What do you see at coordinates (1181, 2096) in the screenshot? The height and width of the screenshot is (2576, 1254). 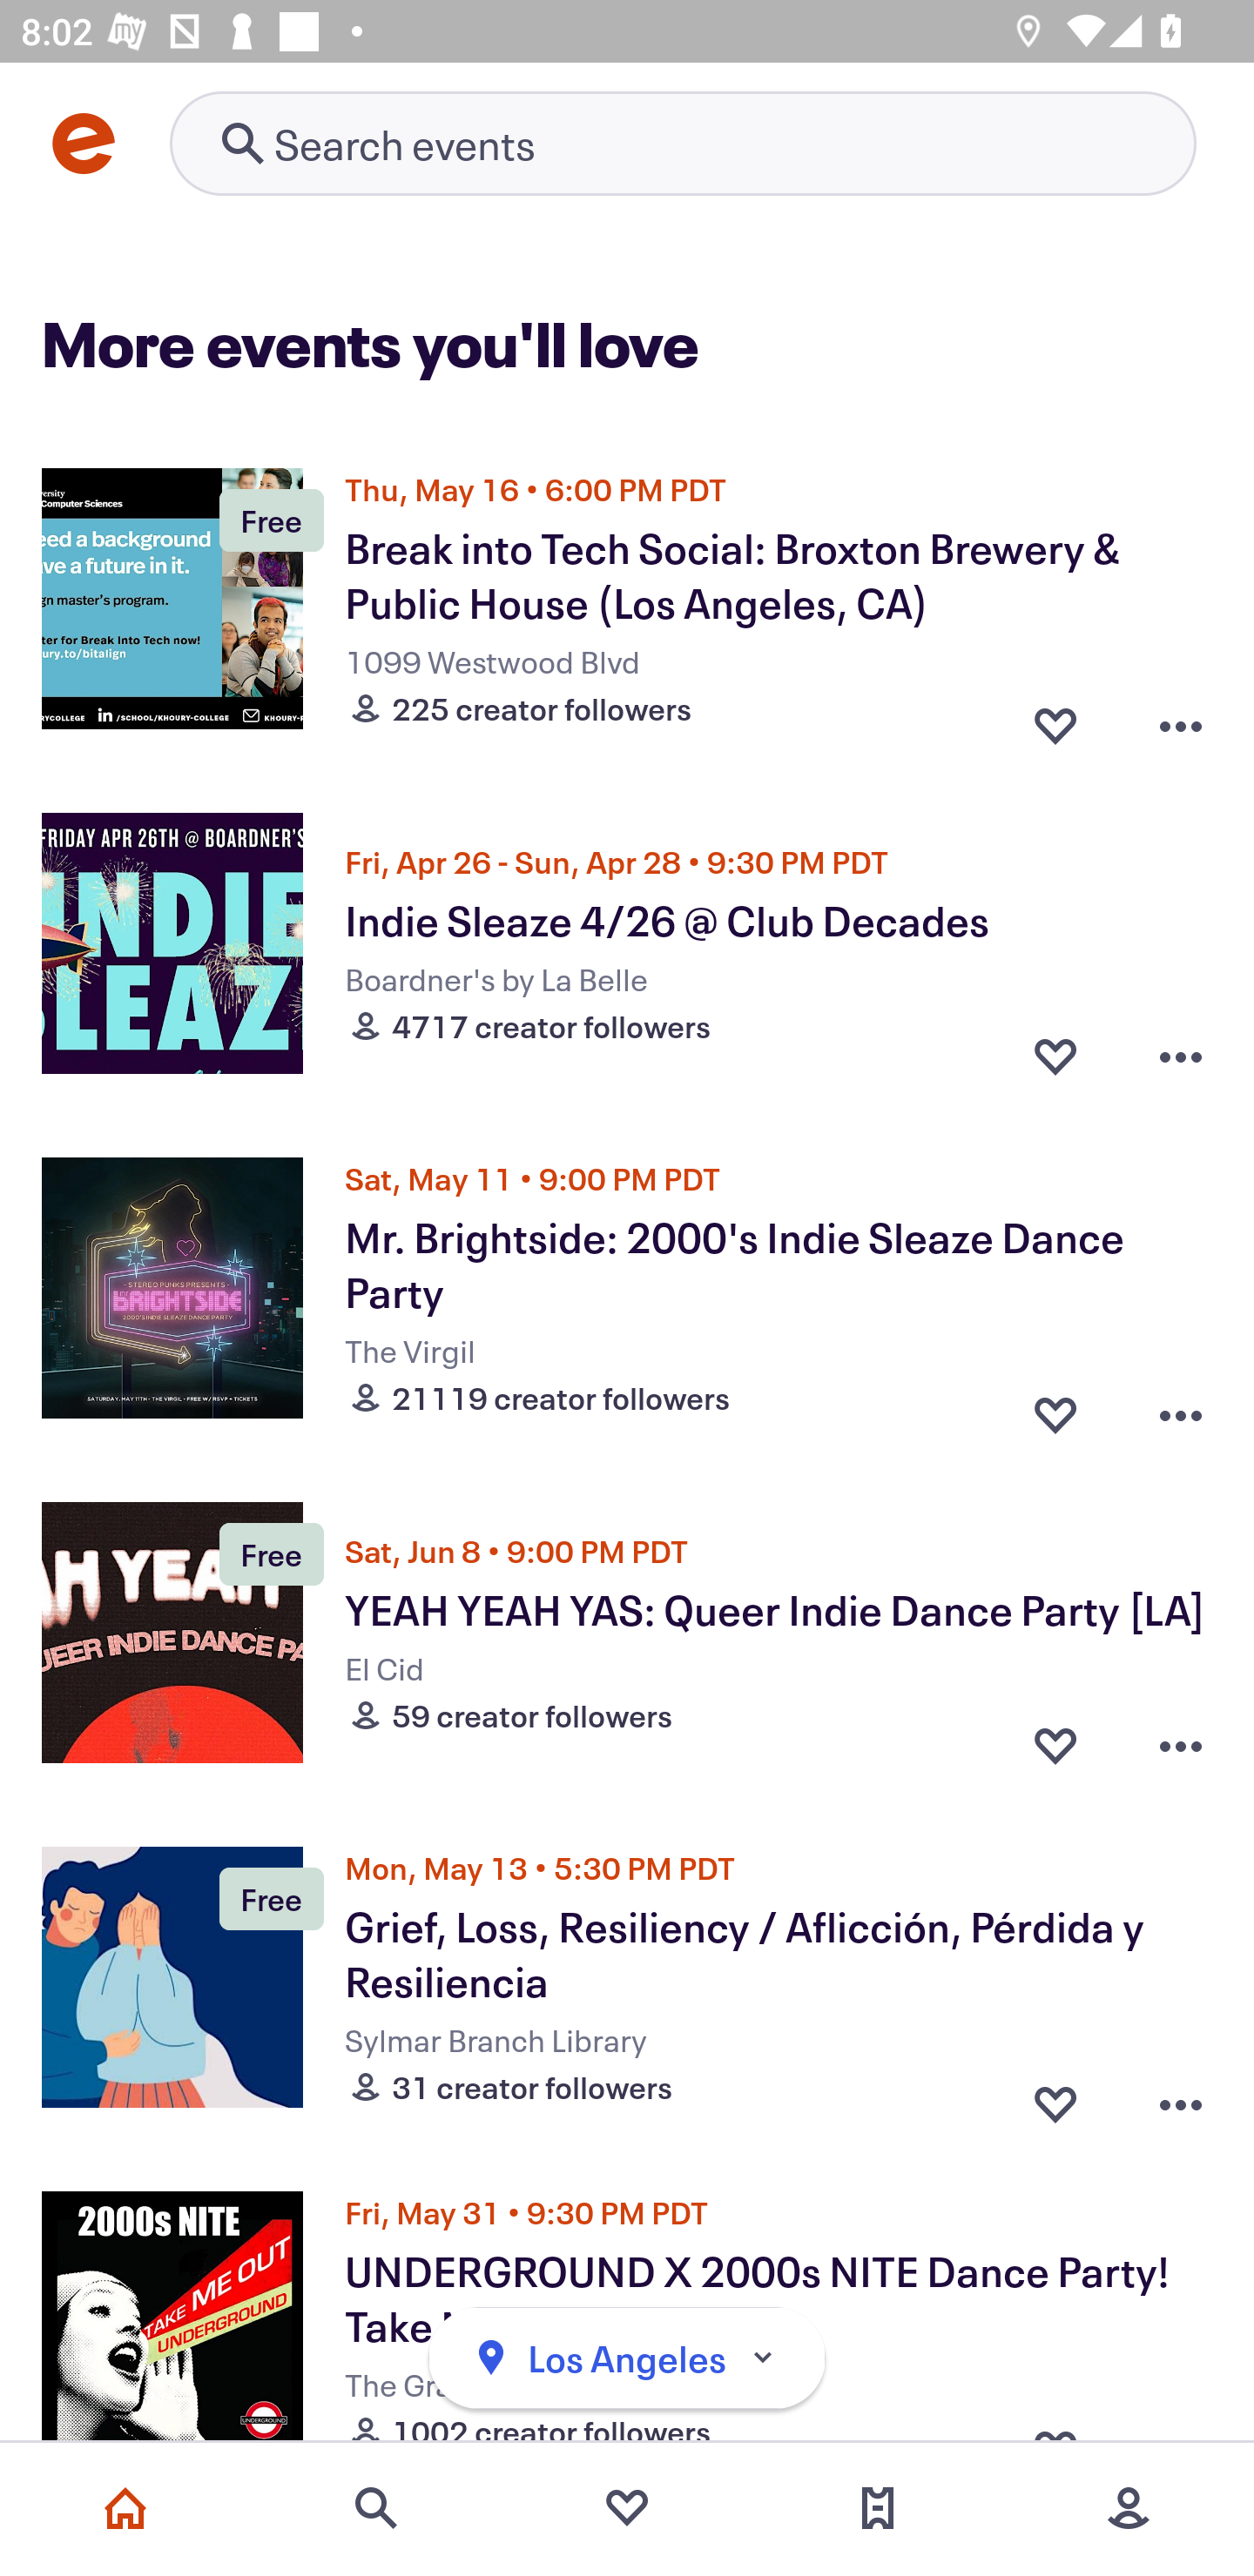 I see `Overflow menu button` at bounding box center [1181, 2096].